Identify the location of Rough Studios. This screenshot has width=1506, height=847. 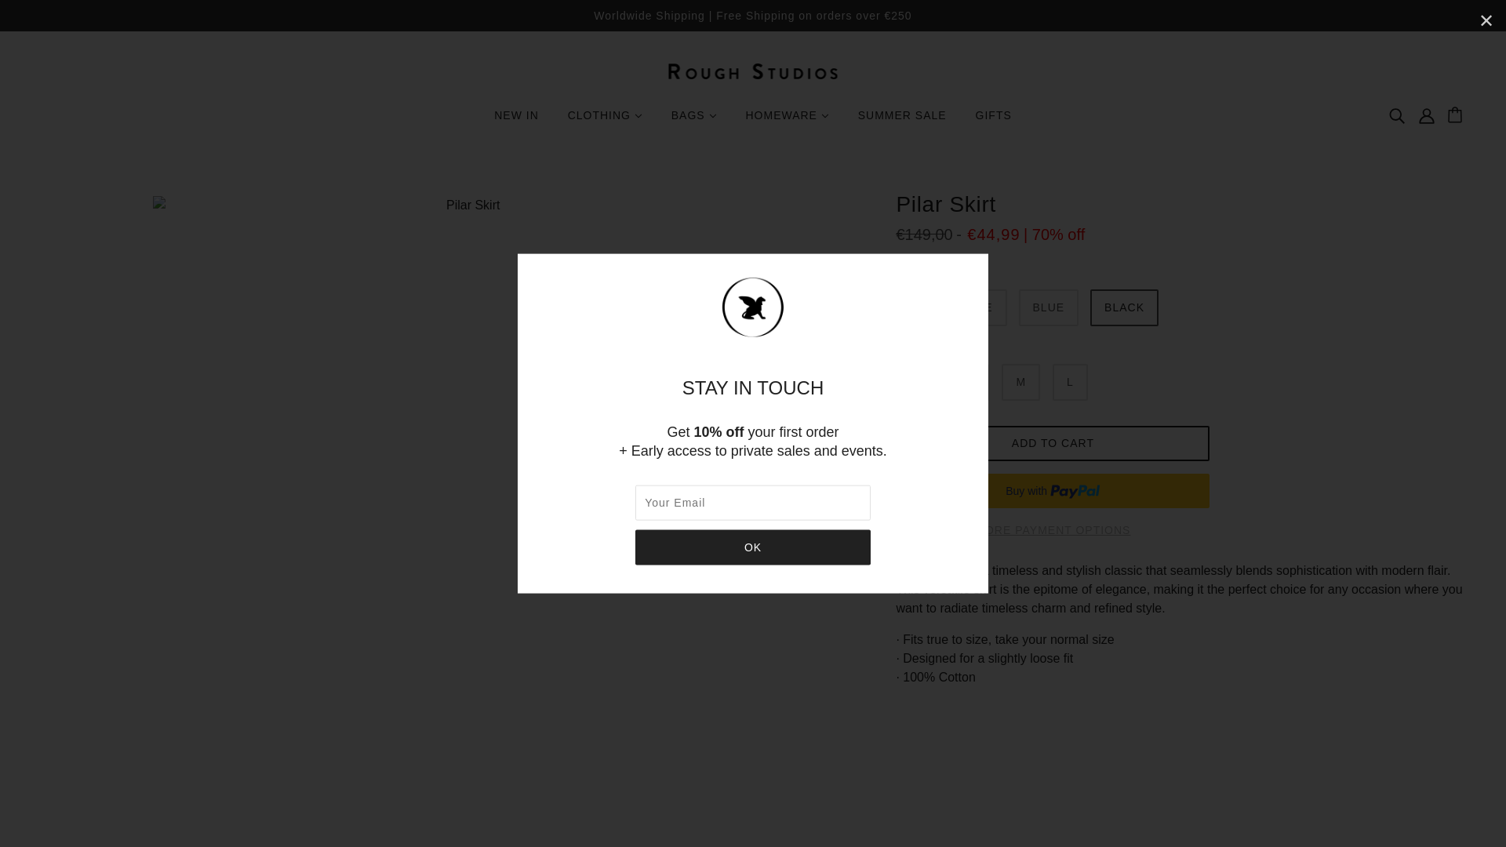
(753, 71).